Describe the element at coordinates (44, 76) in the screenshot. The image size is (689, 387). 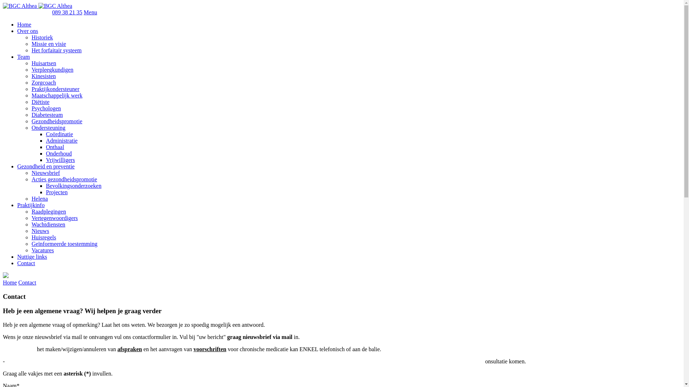
I see `Kinesisten` at that location.